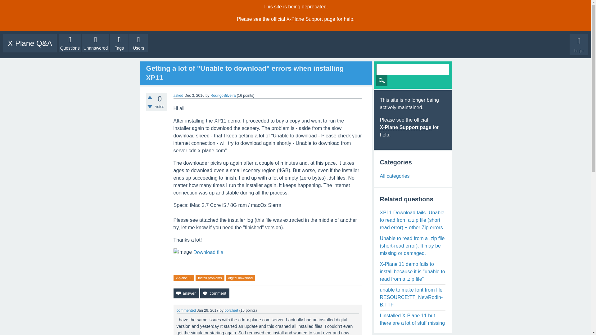 Image resolution: width=596 pixels, height=335 pixels. Describe the element at coordinates (210, 278) in the screenshot. I see `install problems` at that location.